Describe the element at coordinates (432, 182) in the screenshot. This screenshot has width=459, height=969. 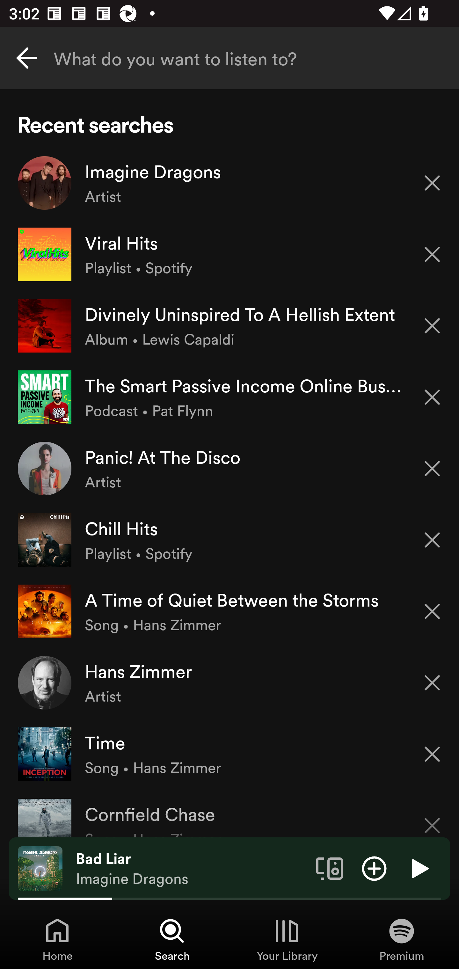
I see `Remove` at that location.